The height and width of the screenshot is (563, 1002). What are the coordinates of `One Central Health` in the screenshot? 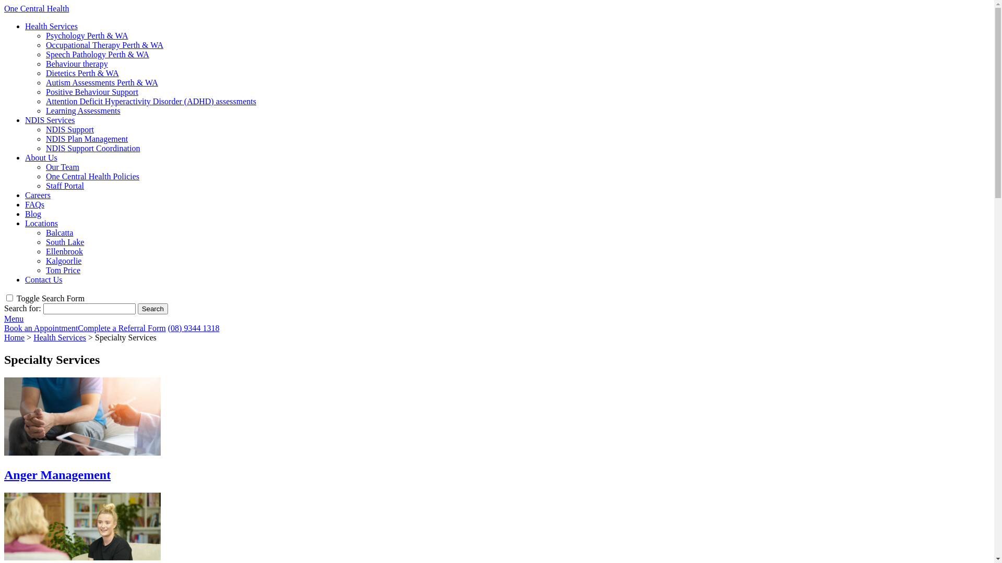 It's located at (37, 8).